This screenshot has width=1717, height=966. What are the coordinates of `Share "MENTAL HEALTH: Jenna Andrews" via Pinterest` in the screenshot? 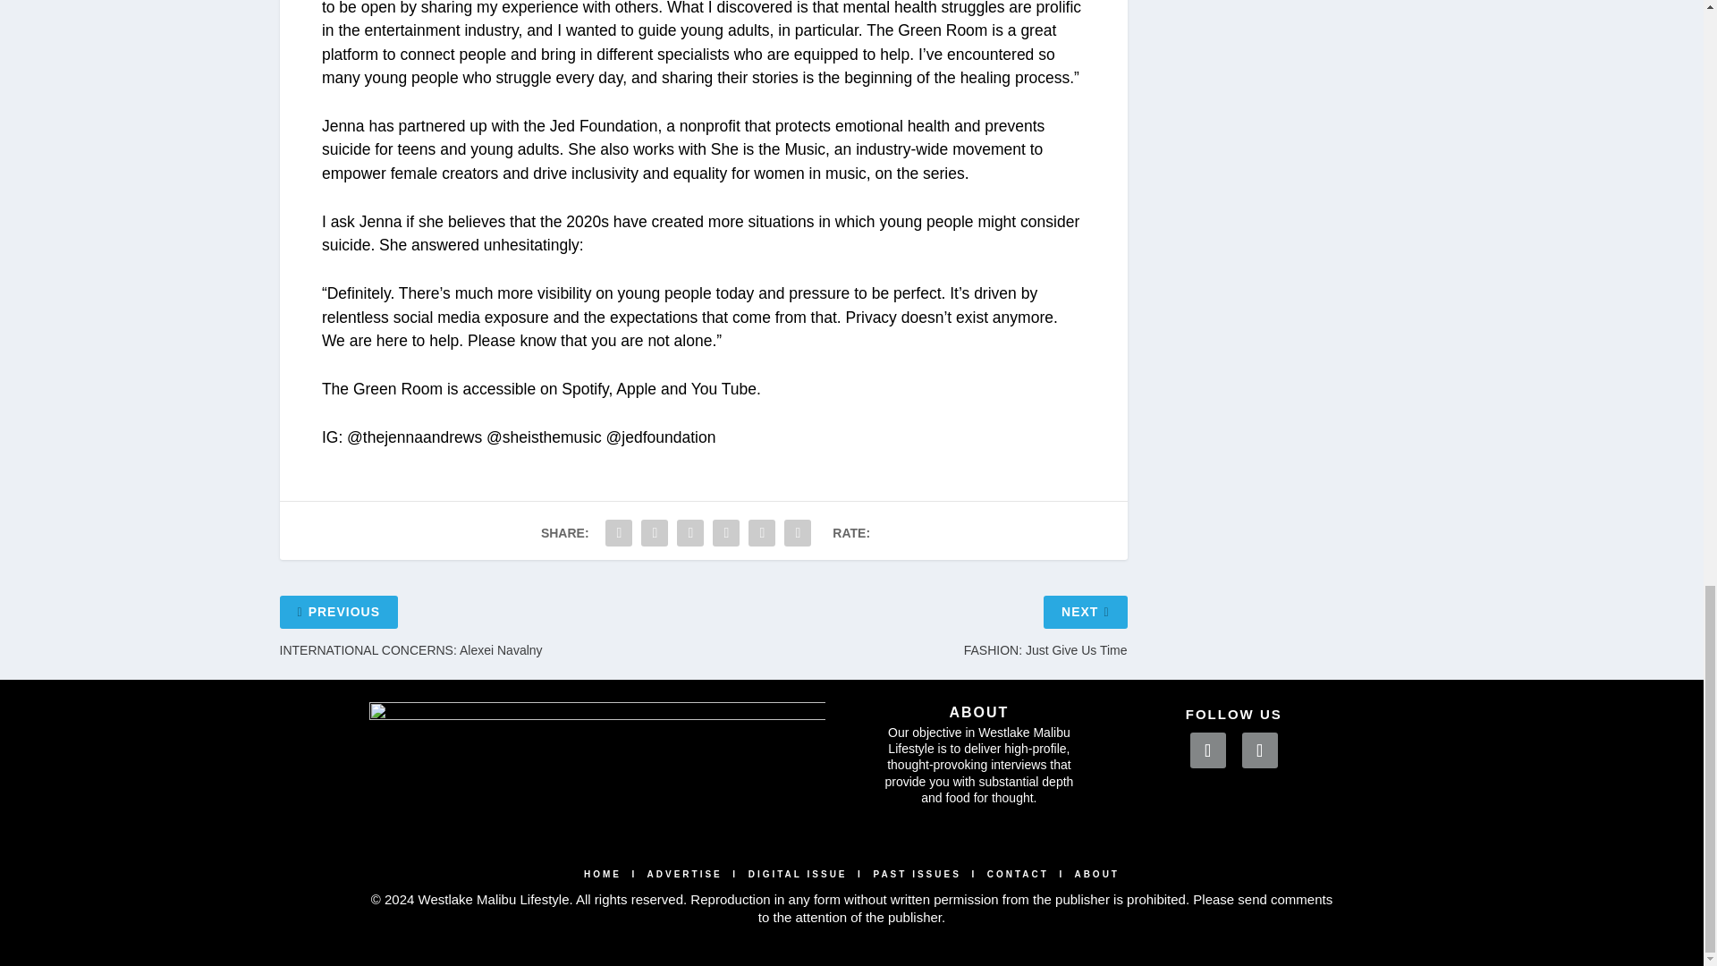 It's located at (690, 532).